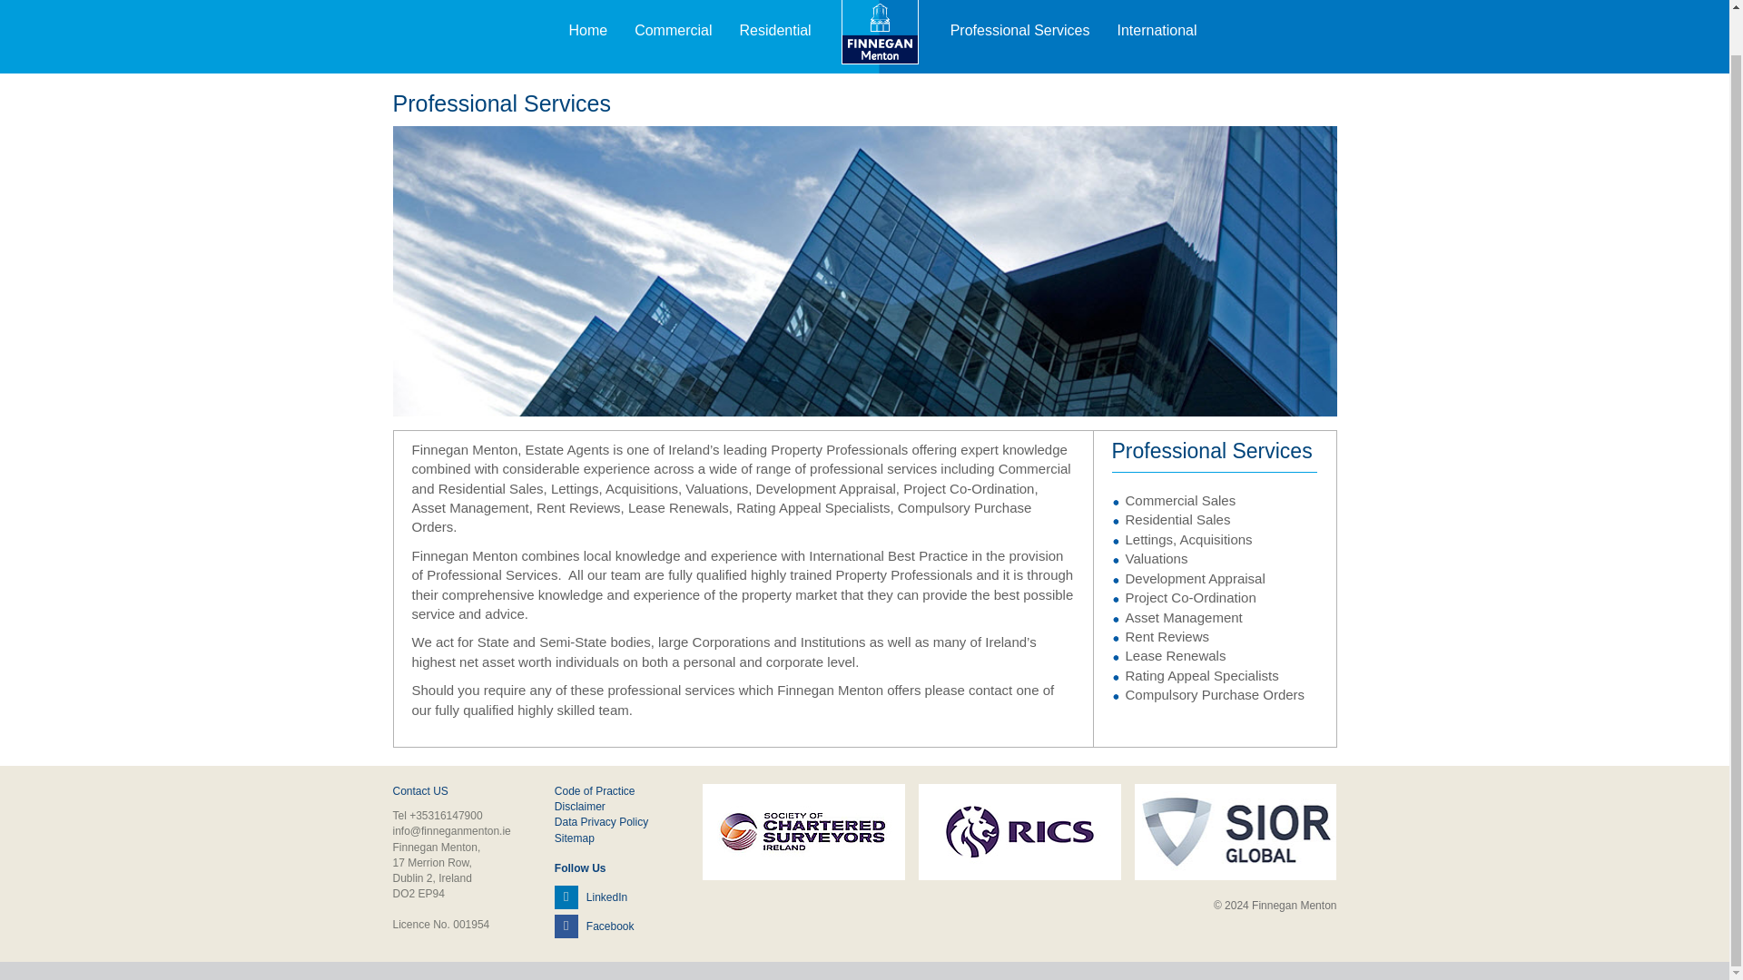 The width and height of the screenshot is (1743, 980). I want to click on Facebook, so click(594, 926).